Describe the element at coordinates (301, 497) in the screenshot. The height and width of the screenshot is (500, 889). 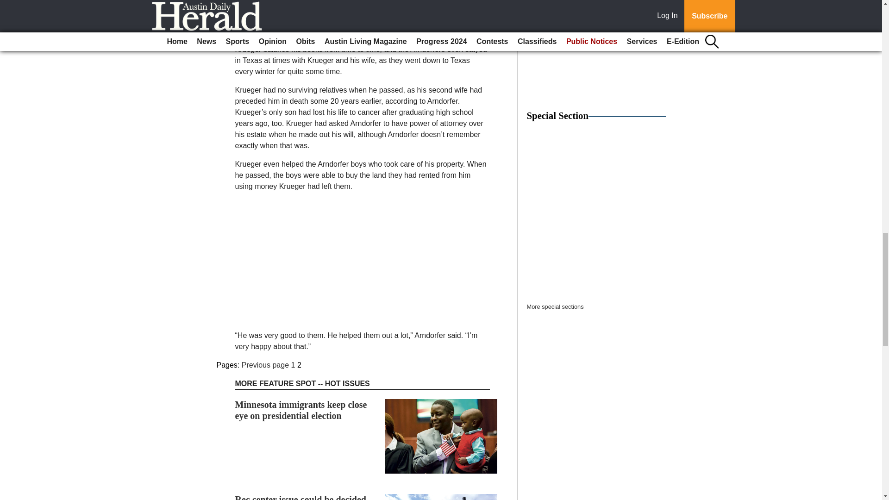
I see `Rec center issue could be decided Monday` at that location.